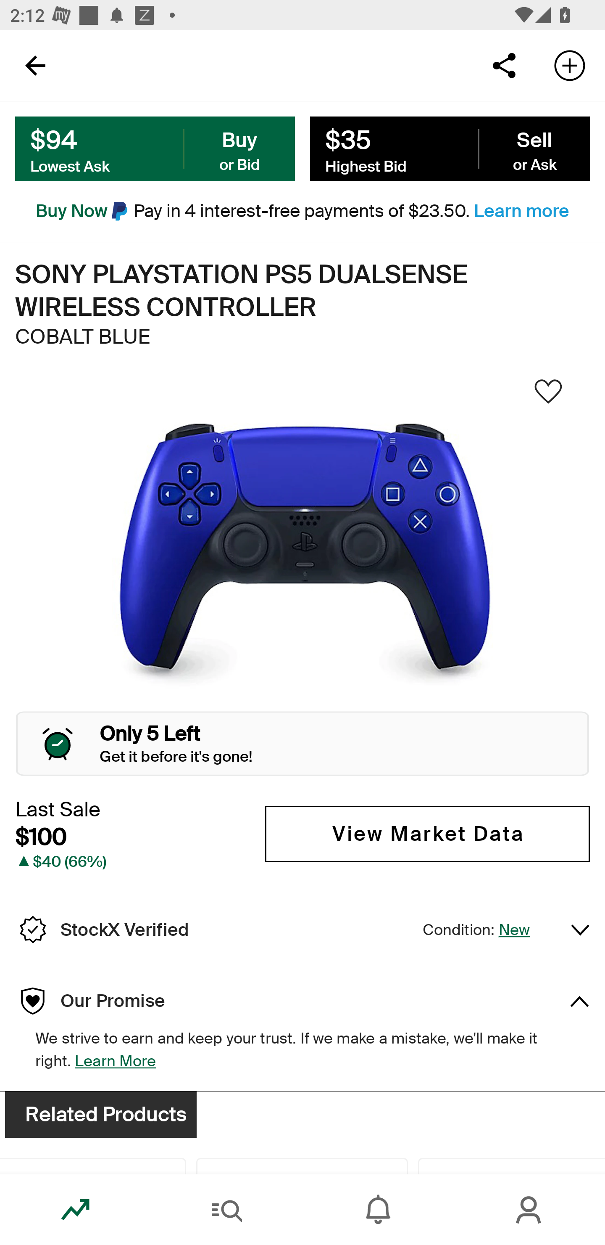 The width and height of the screenshot is (605, 1245). What do you see at coordinates (450, 149) in the screenshot?
I see `$219 Sell Highest Bid or Ask` at bounding box center [450, 149].